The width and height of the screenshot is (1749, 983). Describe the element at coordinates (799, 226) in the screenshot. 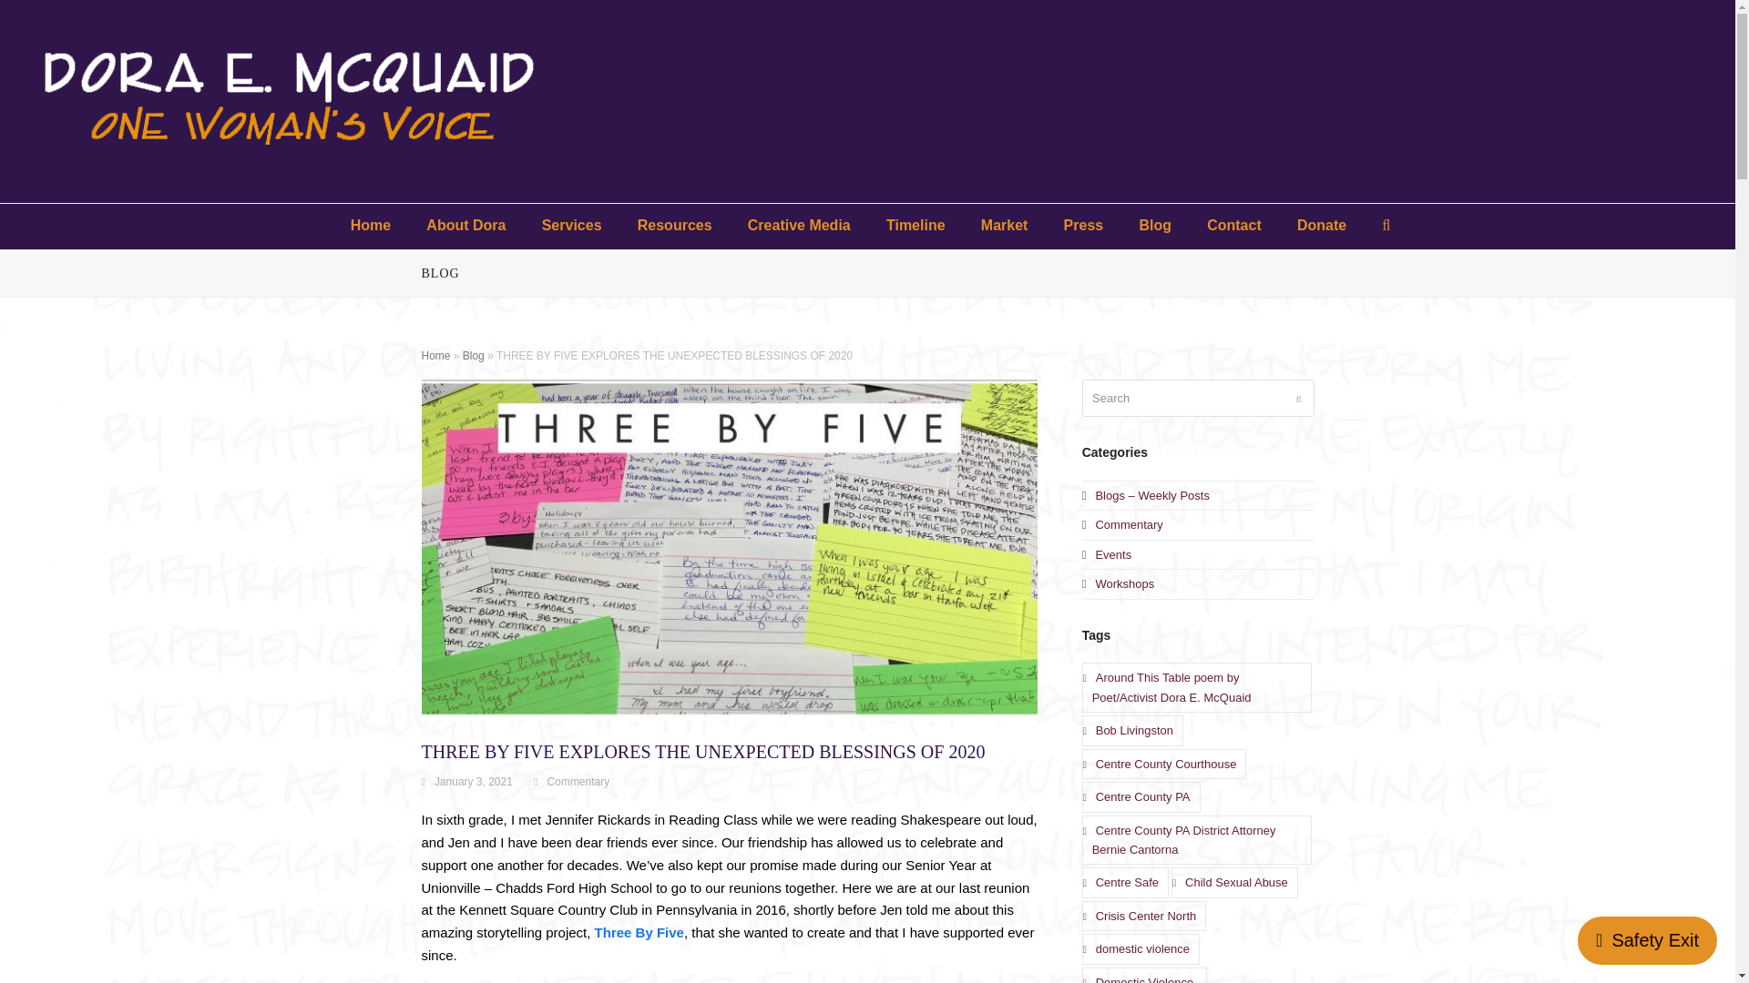

I see `Creative Media` at that location.